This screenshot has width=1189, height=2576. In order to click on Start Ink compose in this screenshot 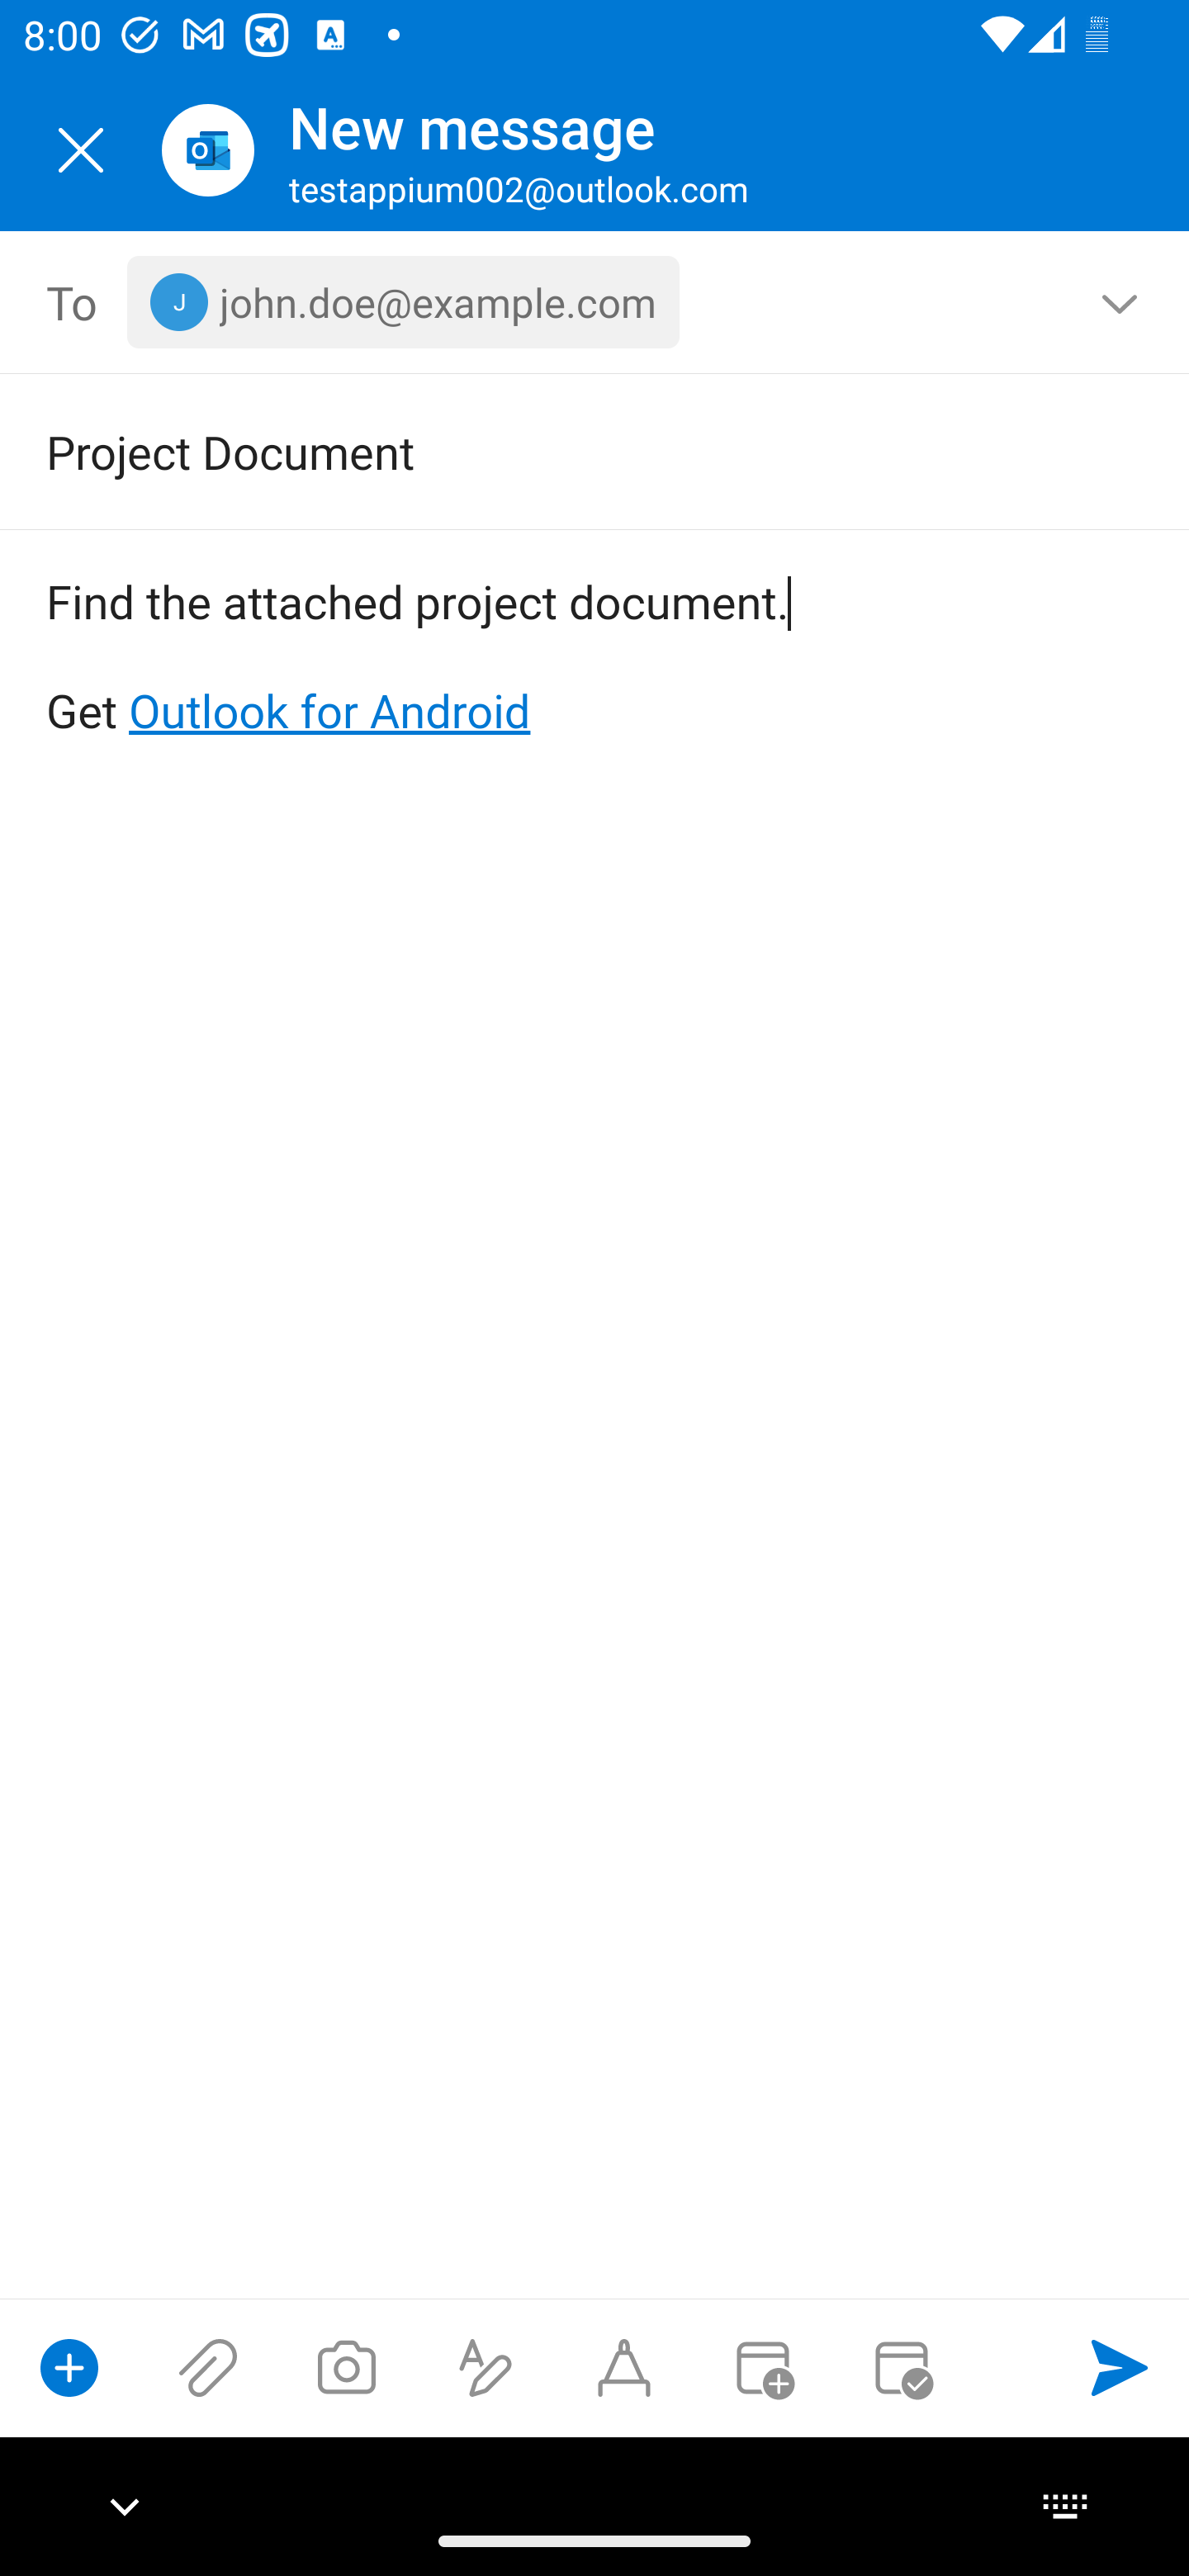, I will do `click(624, 2367)`.